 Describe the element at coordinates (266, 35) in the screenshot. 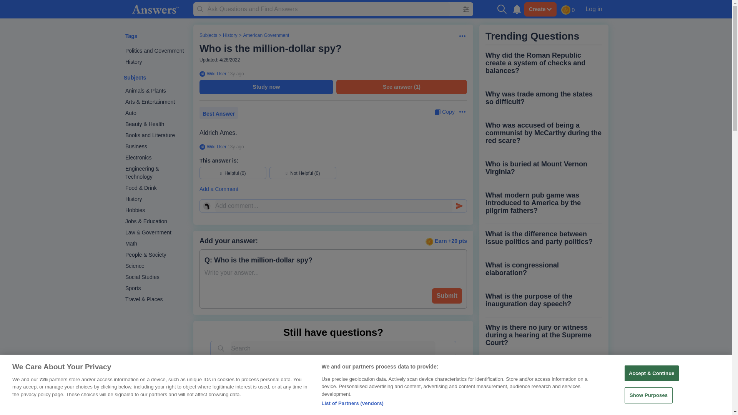

I see `American Government` at that location.